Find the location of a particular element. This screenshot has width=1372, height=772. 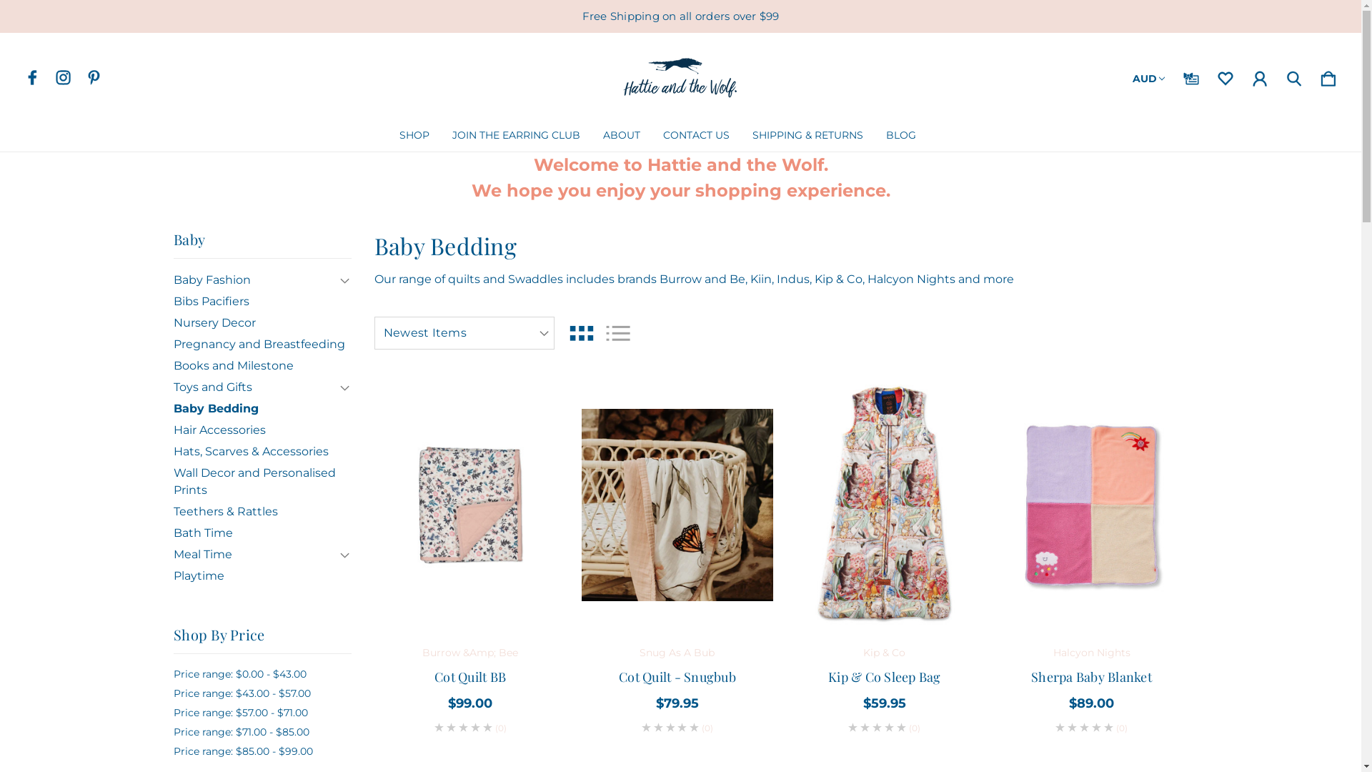

Wall Decor and Personalised Prints is located at coordinates (262, 482).